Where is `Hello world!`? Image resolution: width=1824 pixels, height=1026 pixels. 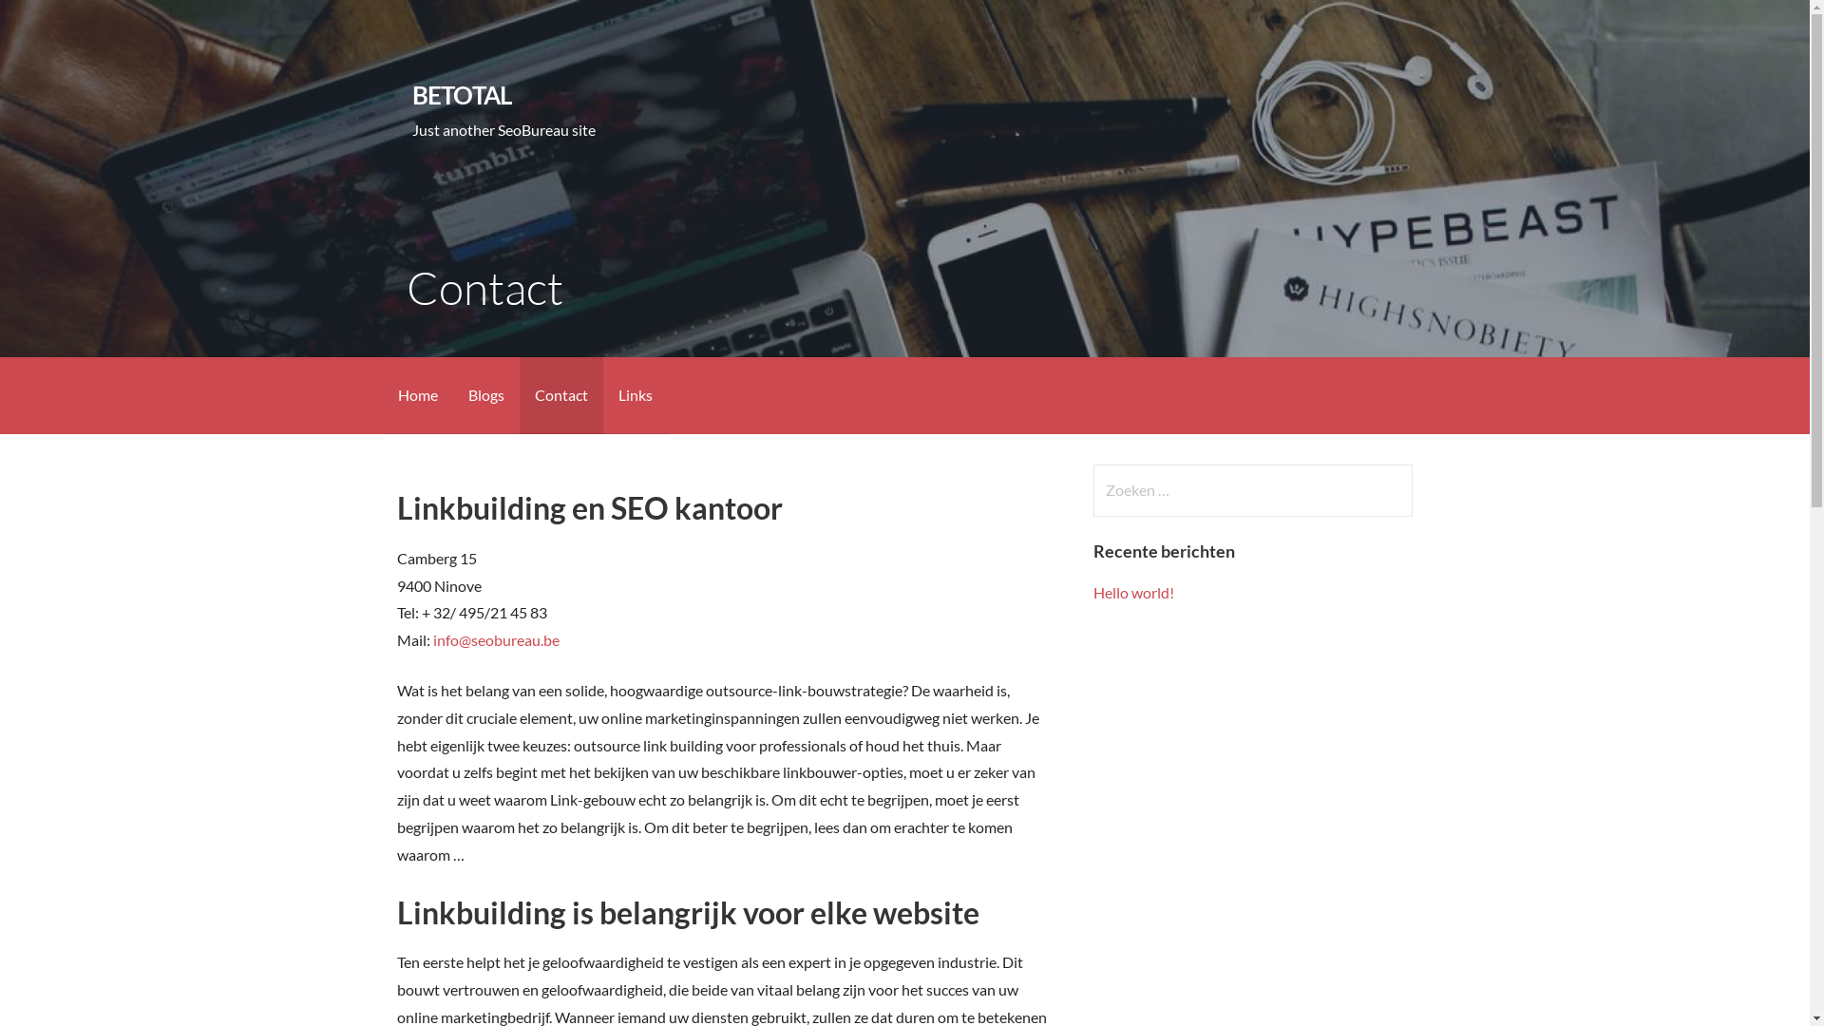
Hello world! is located at coordinates (1134, 593).